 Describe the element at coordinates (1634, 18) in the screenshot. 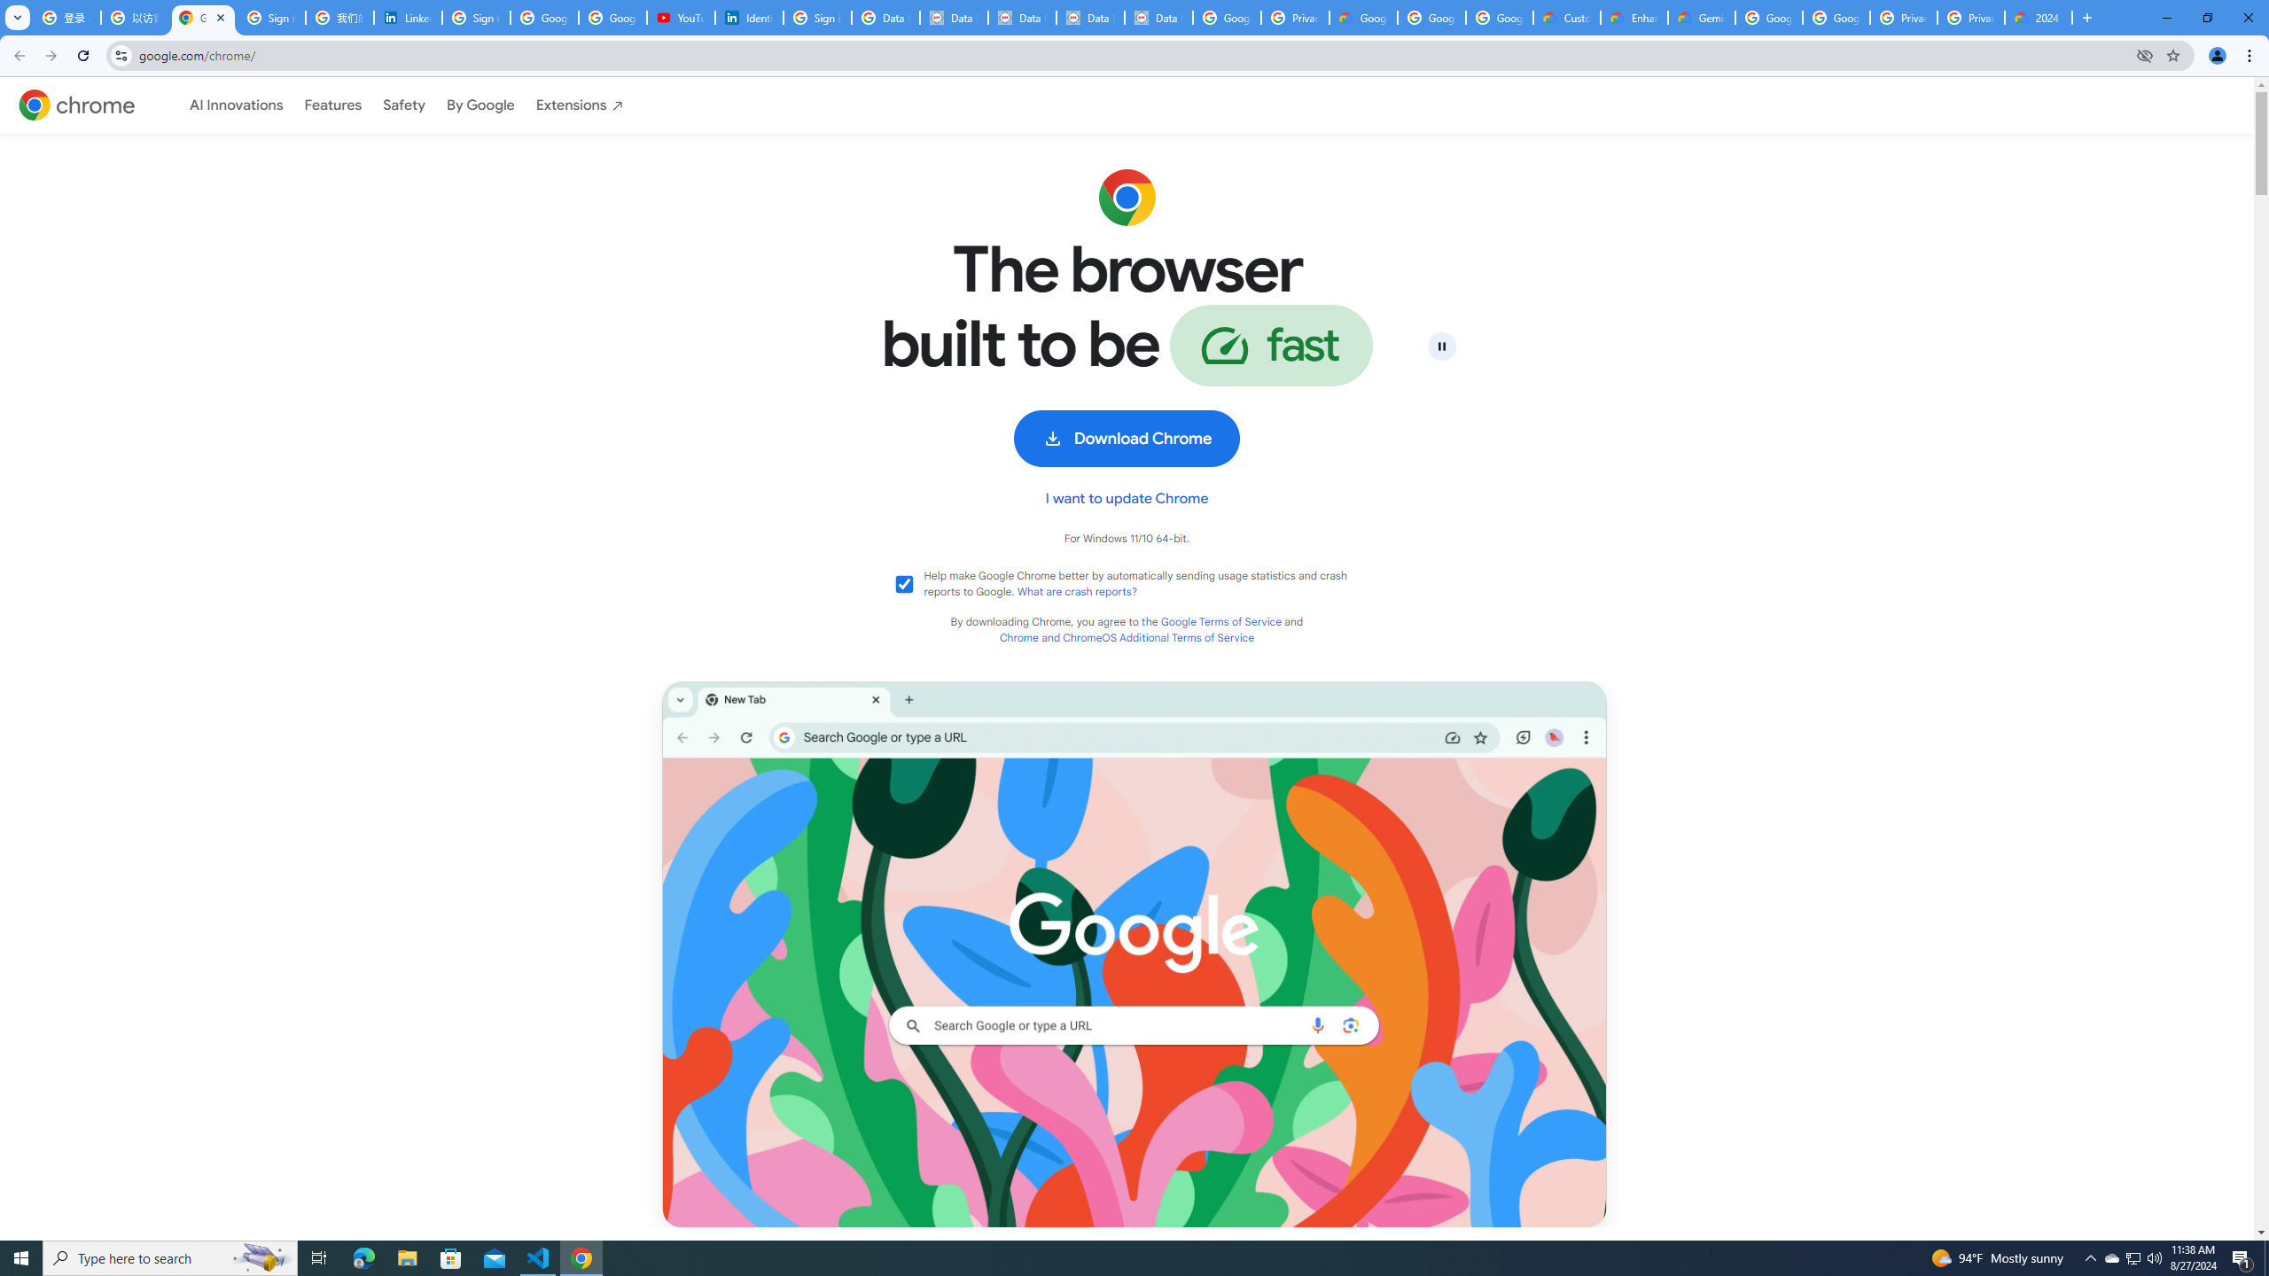

I see `Enhanced Support | Google Cloud` at that location.